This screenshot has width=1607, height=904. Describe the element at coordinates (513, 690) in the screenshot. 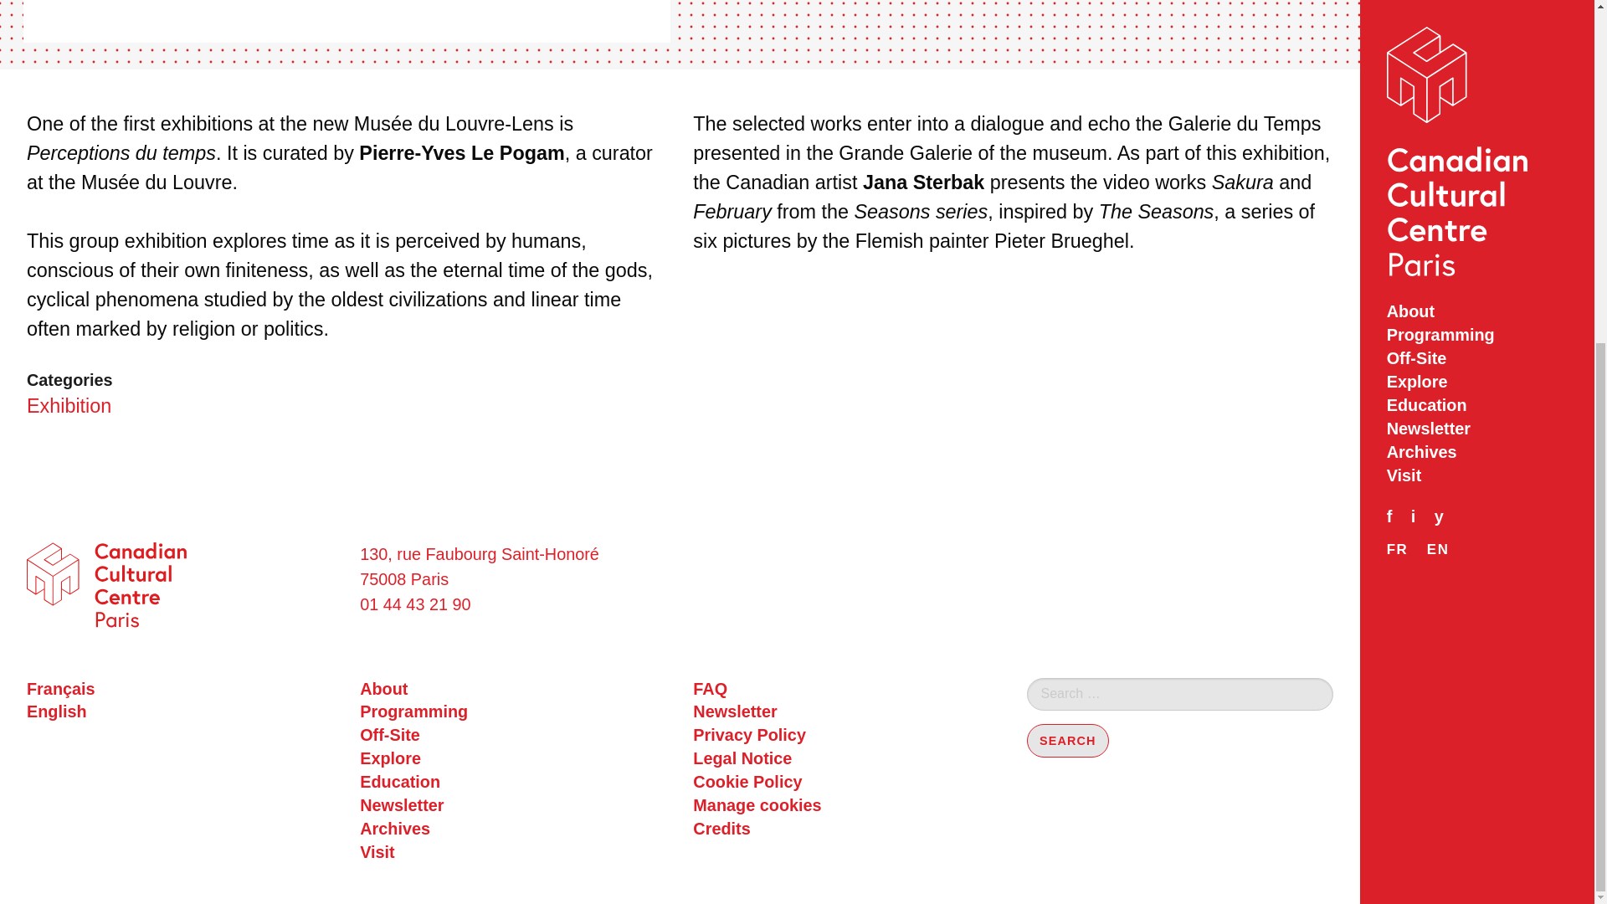

I see `About` at that location.